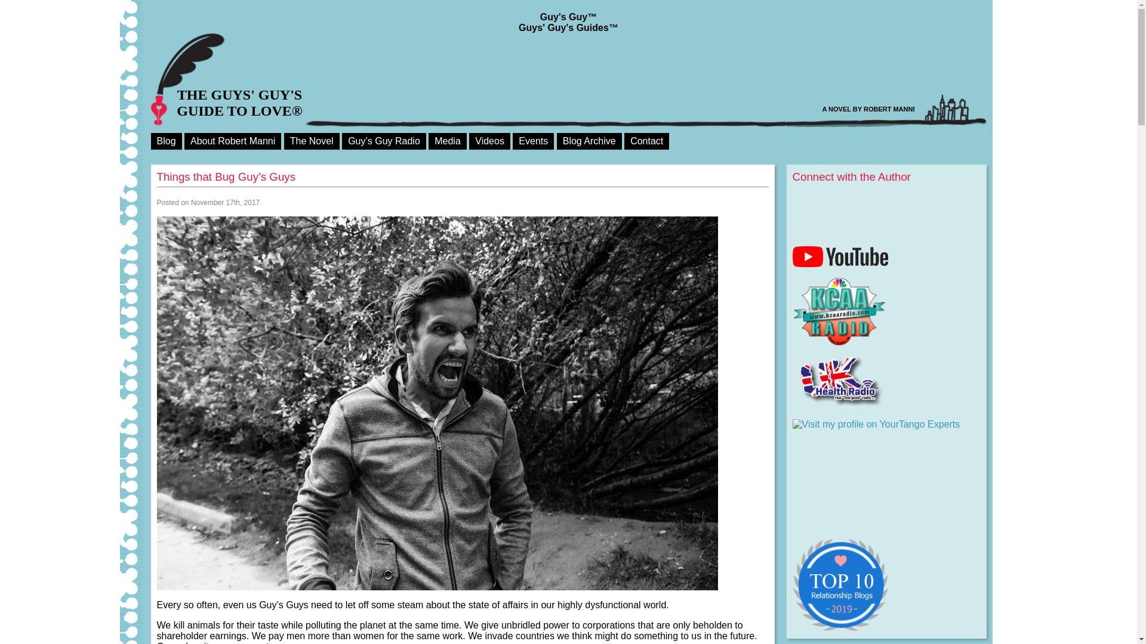  Describe the element at coordinates (448, 141) in the screenshot. I see `Media` at that location.